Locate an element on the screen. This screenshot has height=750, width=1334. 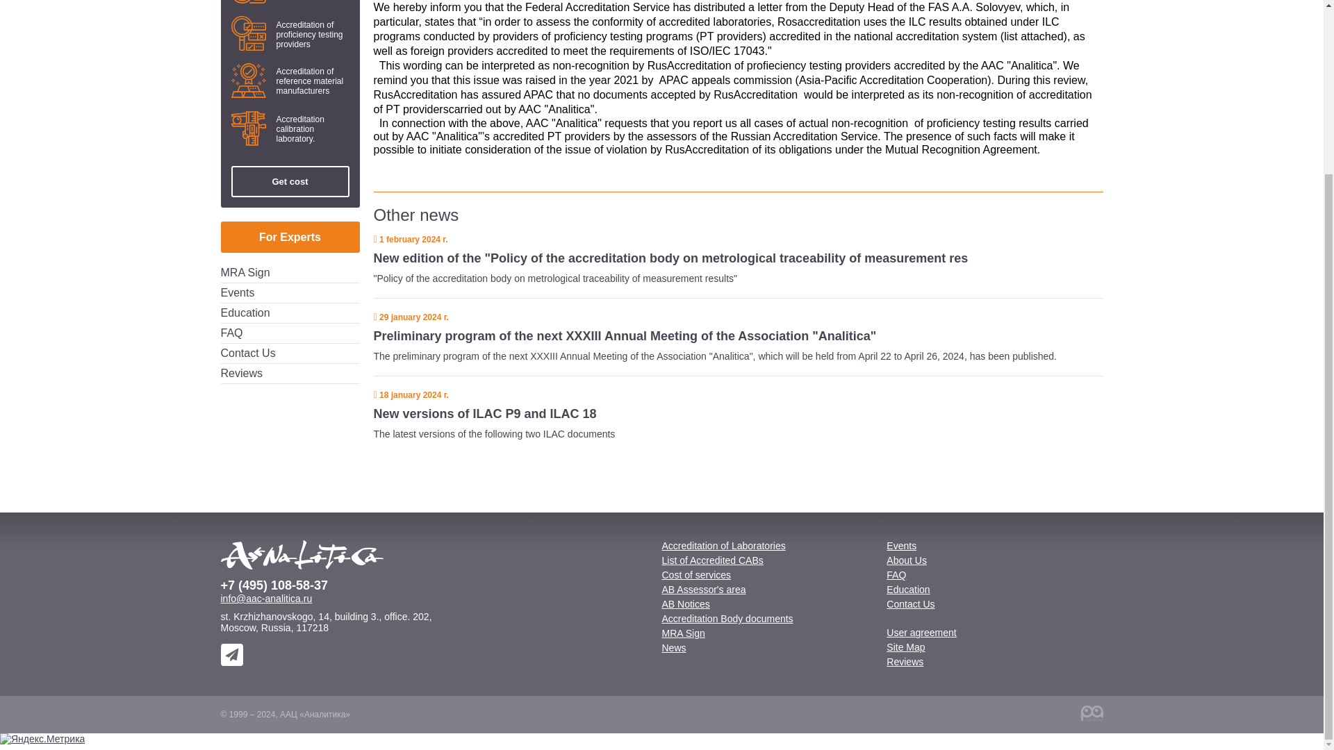
Get cost is located at coordinates (289, 181).